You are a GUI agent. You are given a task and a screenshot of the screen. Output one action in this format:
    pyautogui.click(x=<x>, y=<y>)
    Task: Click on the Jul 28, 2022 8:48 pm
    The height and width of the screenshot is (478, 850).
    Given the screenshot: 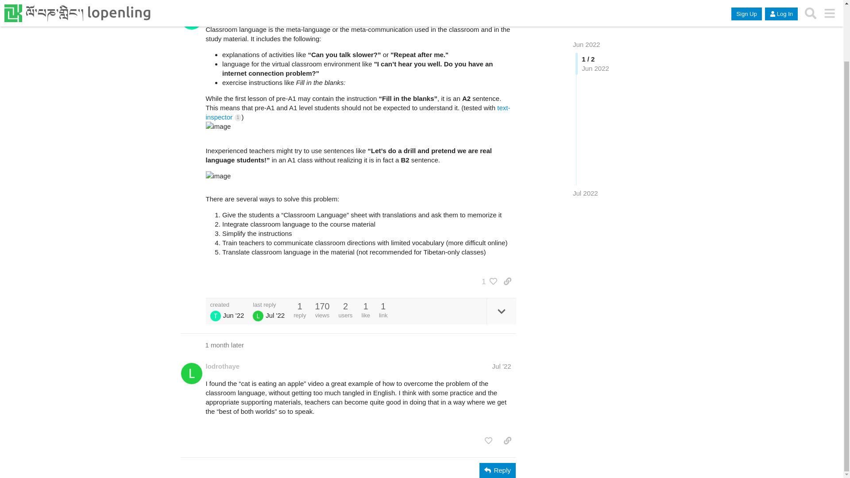 What is the action you would take?
    pyautogui.click(x=585, y=154)
    